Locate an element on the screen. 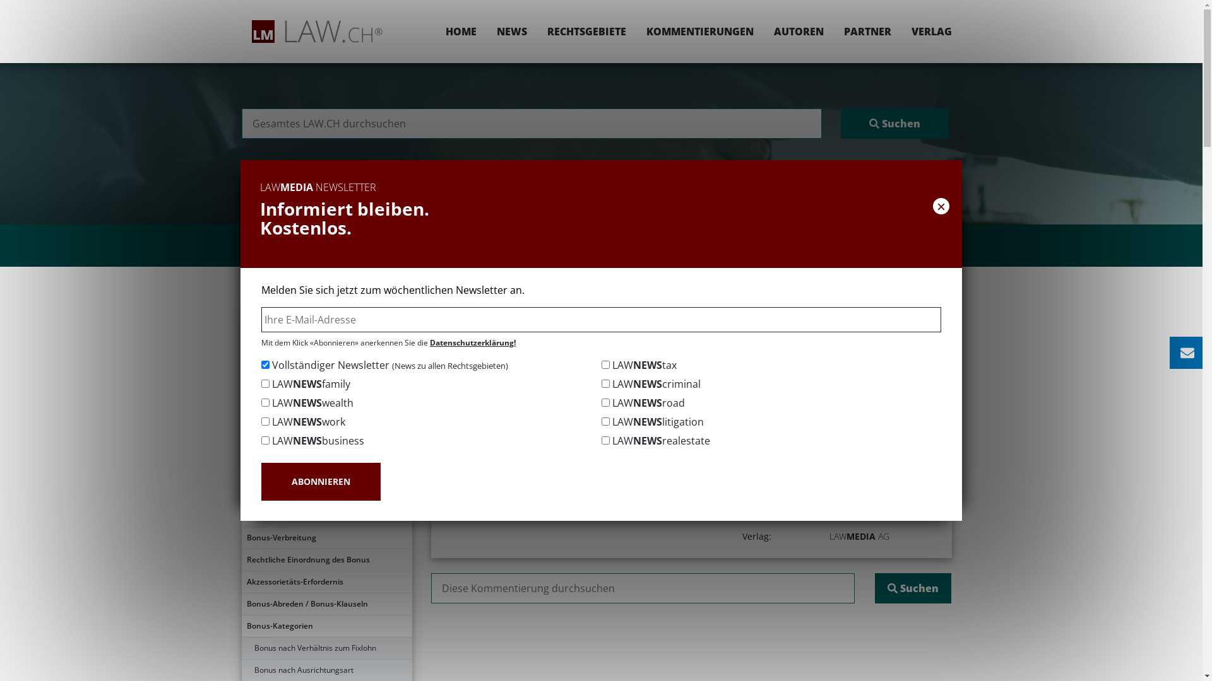  Motive is located at coordinates (326, 472).